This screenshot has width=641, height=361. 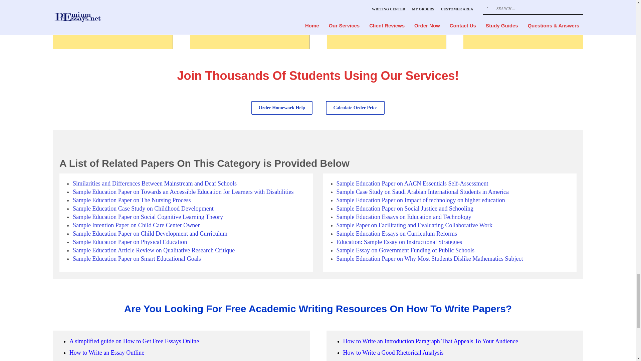 I want to click on Sample Education Case Study on Childhood Development, so click(x=143, y=209).